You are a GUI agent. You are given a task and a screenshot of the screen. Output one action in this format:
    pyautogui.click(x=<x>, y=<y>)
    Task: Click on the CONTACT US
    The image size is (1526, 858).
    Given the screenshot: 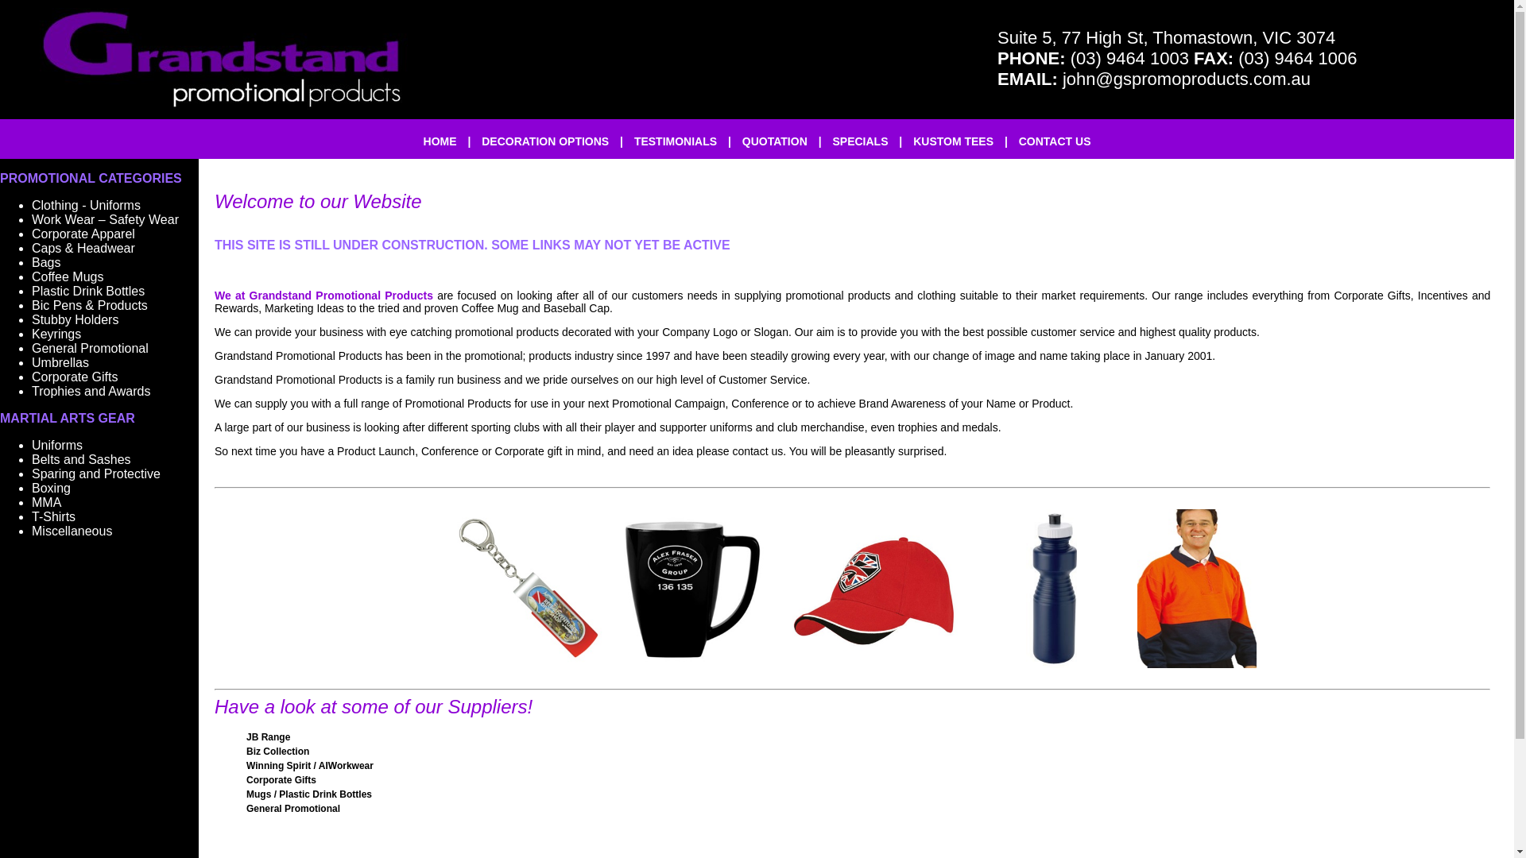 What is the action you would take?
    pyautogui.click(x=1055, y=141)
    